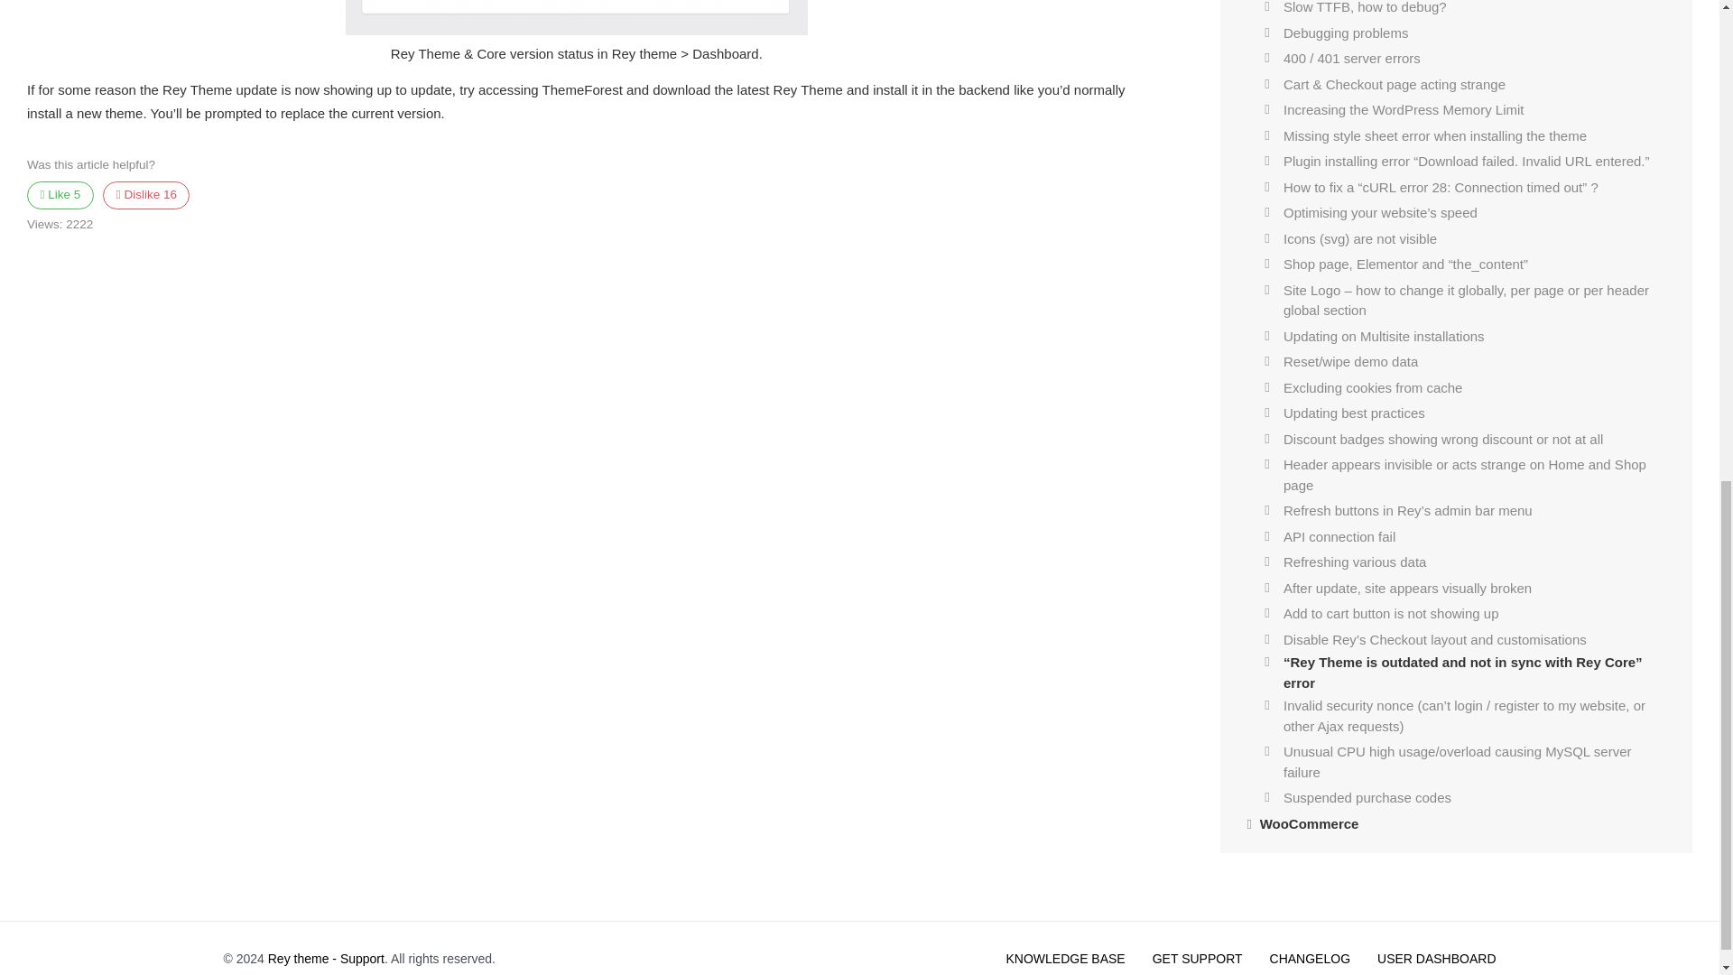 The width and height of the screenshot is (1733, 975). Describe the element at coordinates (145, 195) in the screenshot. I see `Dislike` at that location.